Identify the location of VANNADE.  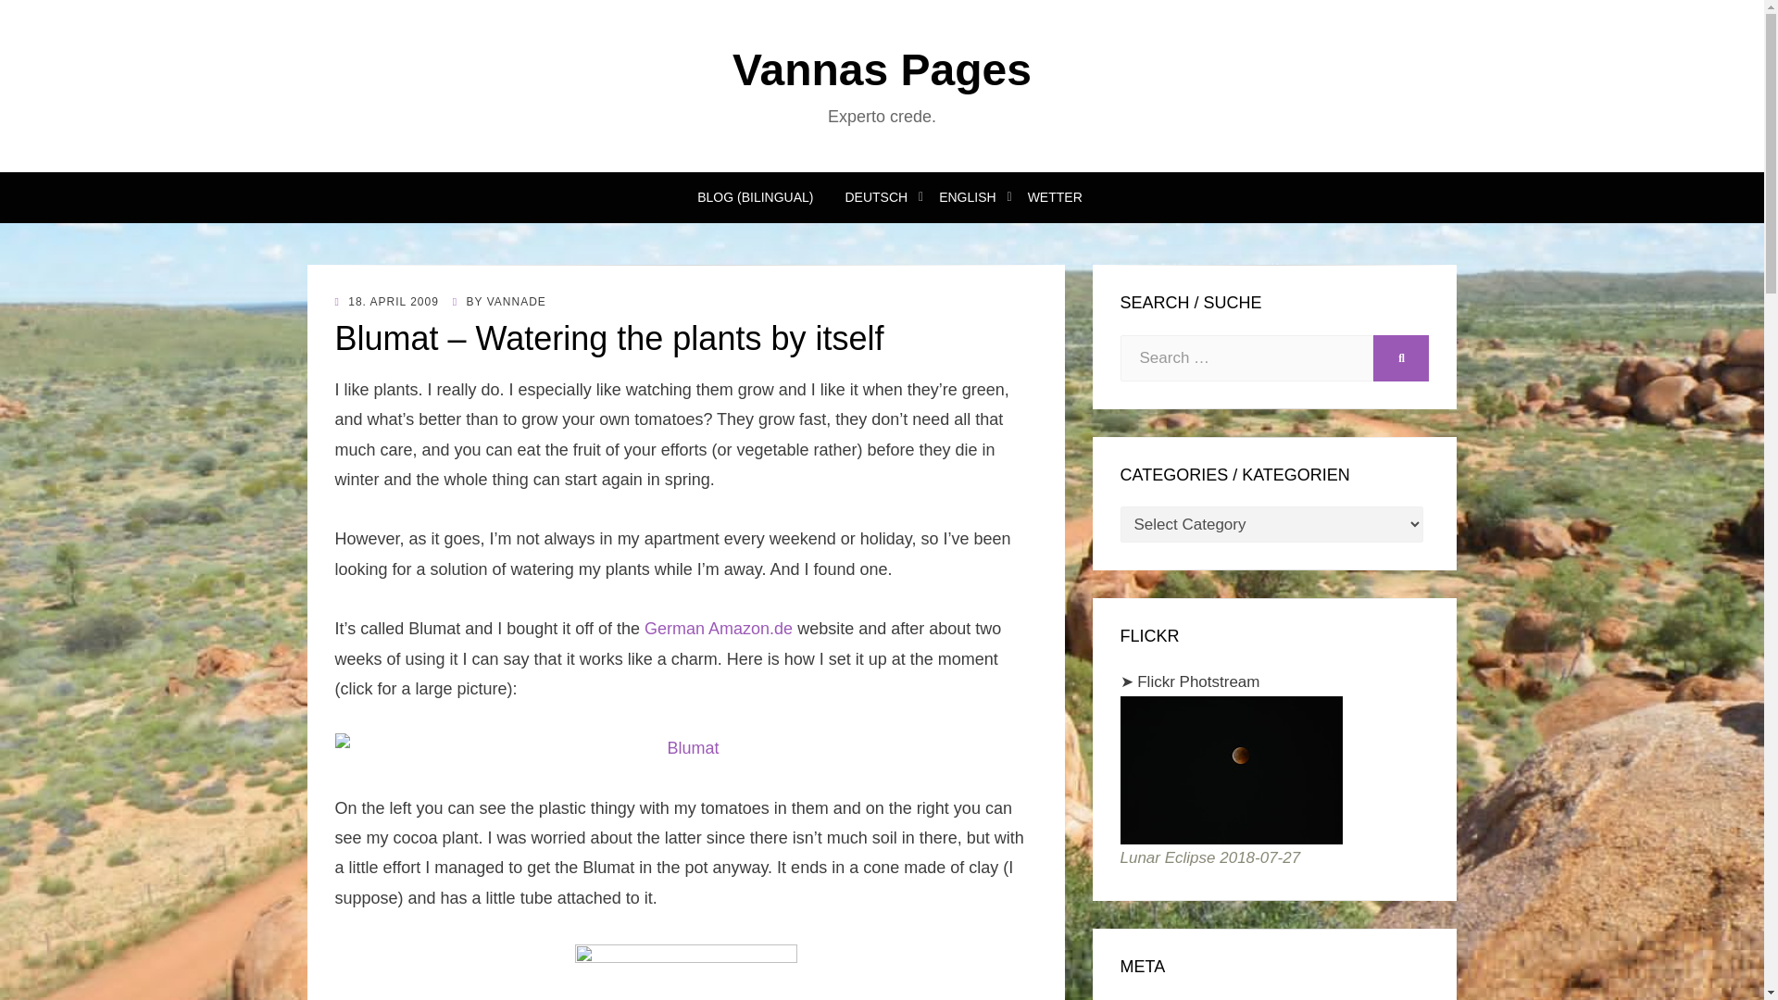
(517, 301).